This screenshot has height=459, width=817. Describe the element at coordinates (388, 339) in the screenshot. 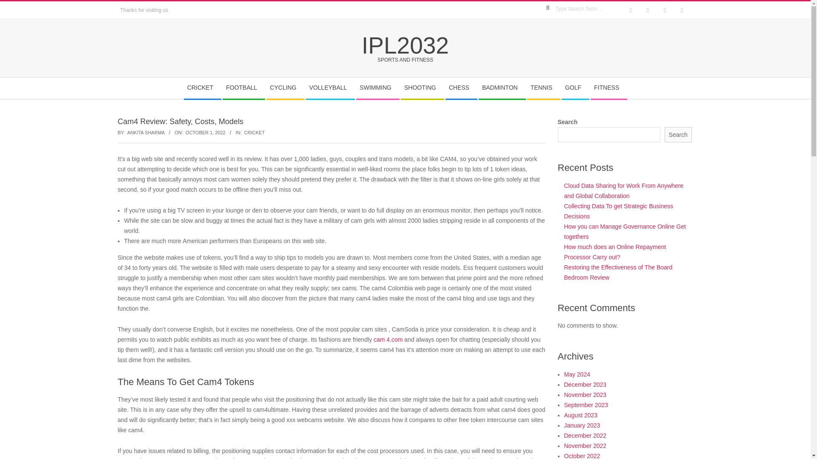

I see `cam 4.com` at that location.